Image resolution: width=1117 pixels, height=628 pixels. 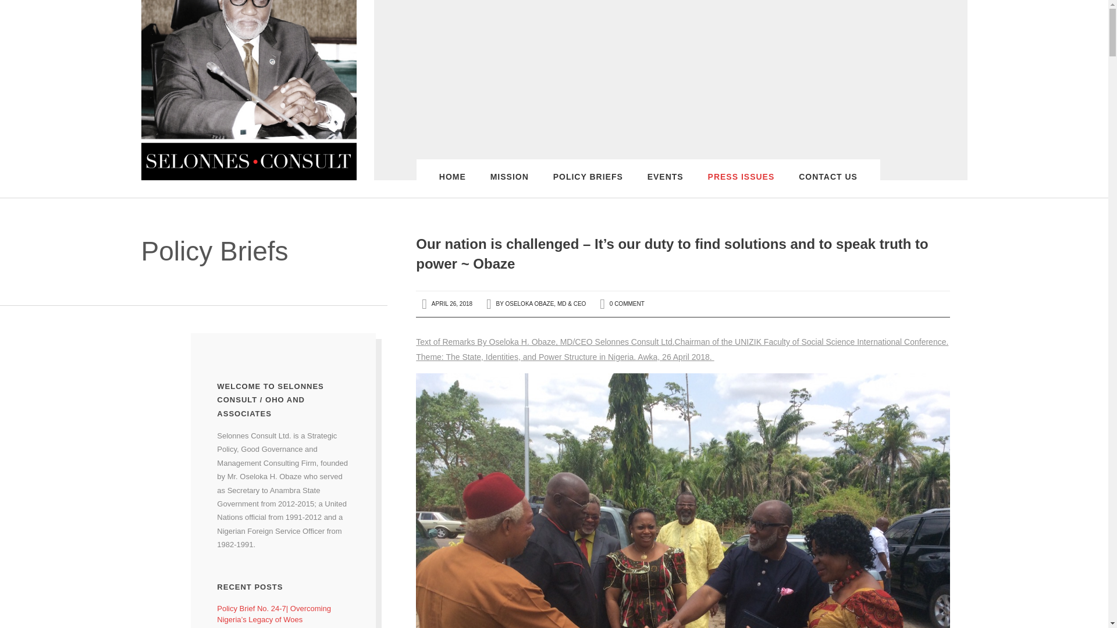 I want to click on Selonnes Consult, so click(x=248, y=90).